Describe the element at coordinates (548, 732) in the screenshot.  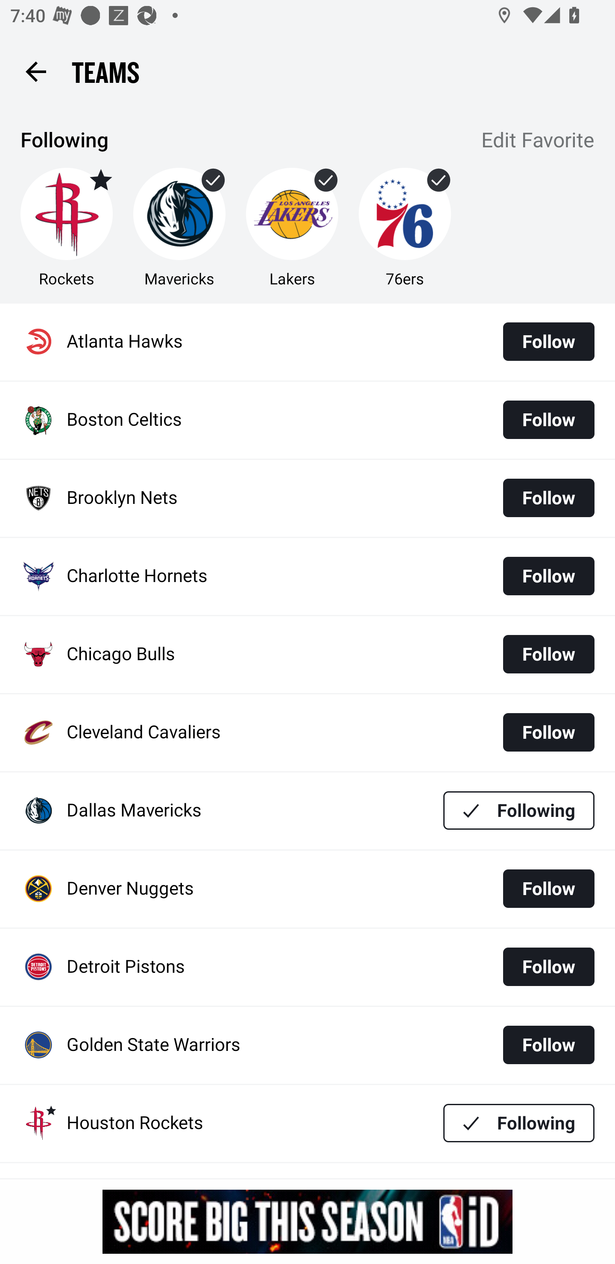
I see `Follow` at that location.